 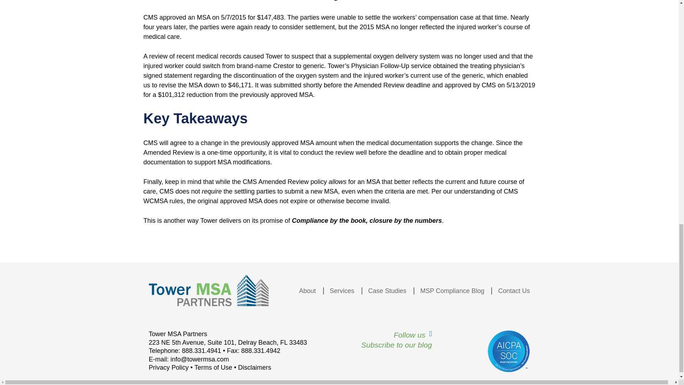 What do you see at coordinates (509, 351) in the screenshot?
I see `aicpa-footerlogo` at bounding box center [509, 351].